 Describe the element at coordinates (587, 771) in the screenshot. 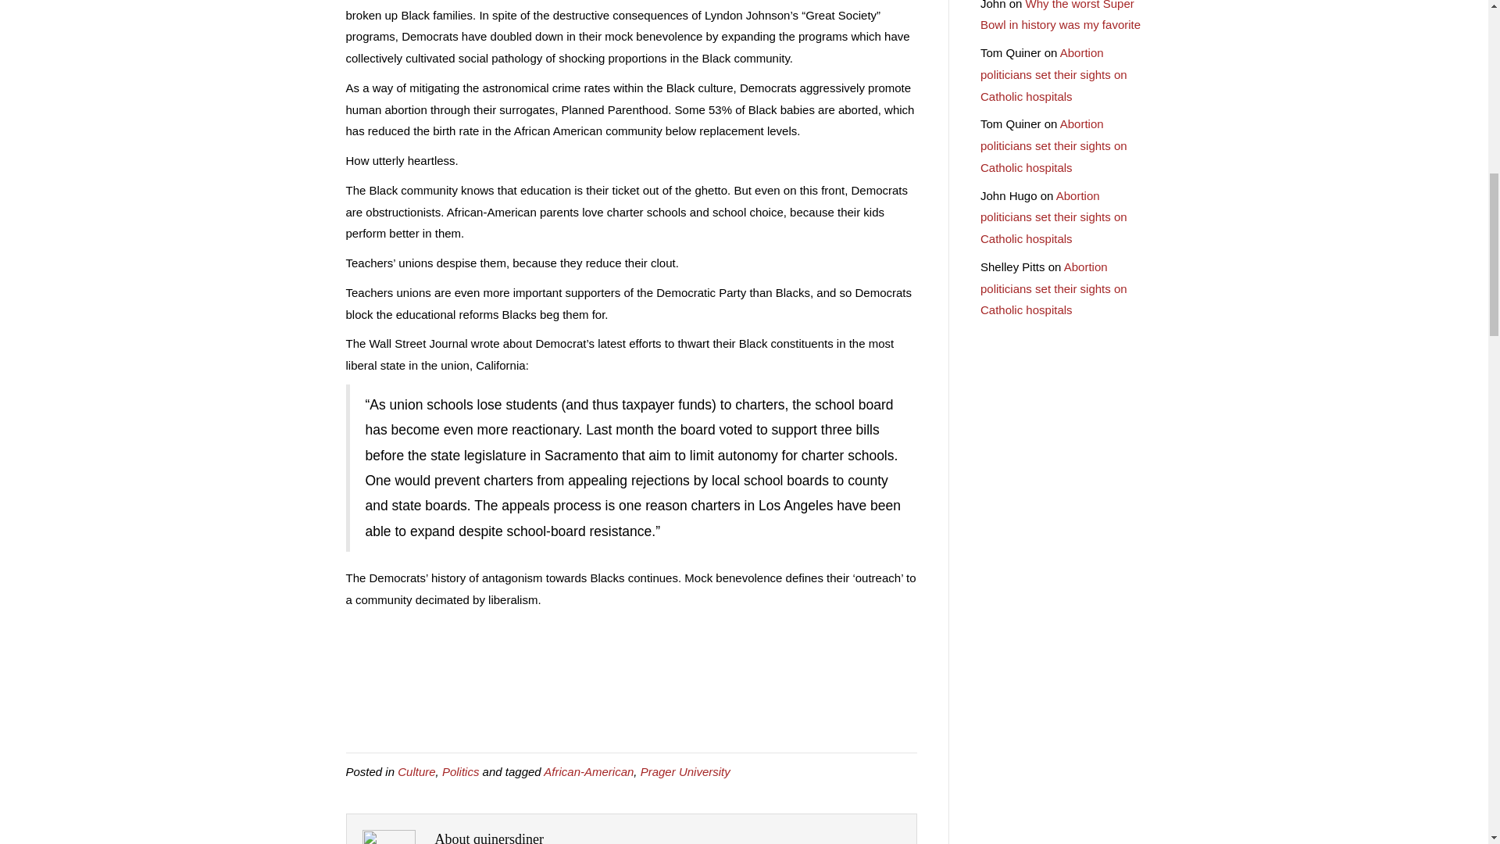

I see `African-American` at that location.